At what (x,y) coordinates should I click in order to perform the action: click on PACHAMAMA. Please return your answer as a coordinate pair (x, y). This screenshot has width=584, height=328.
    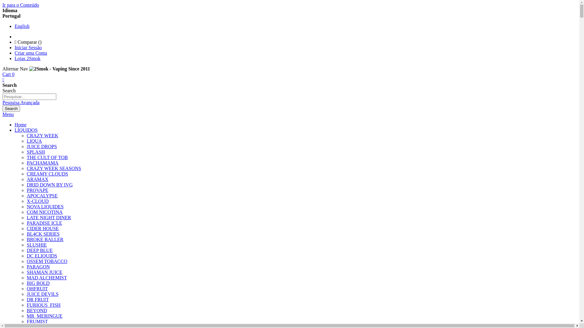
    Looking at the image, I should click on (43, 163).